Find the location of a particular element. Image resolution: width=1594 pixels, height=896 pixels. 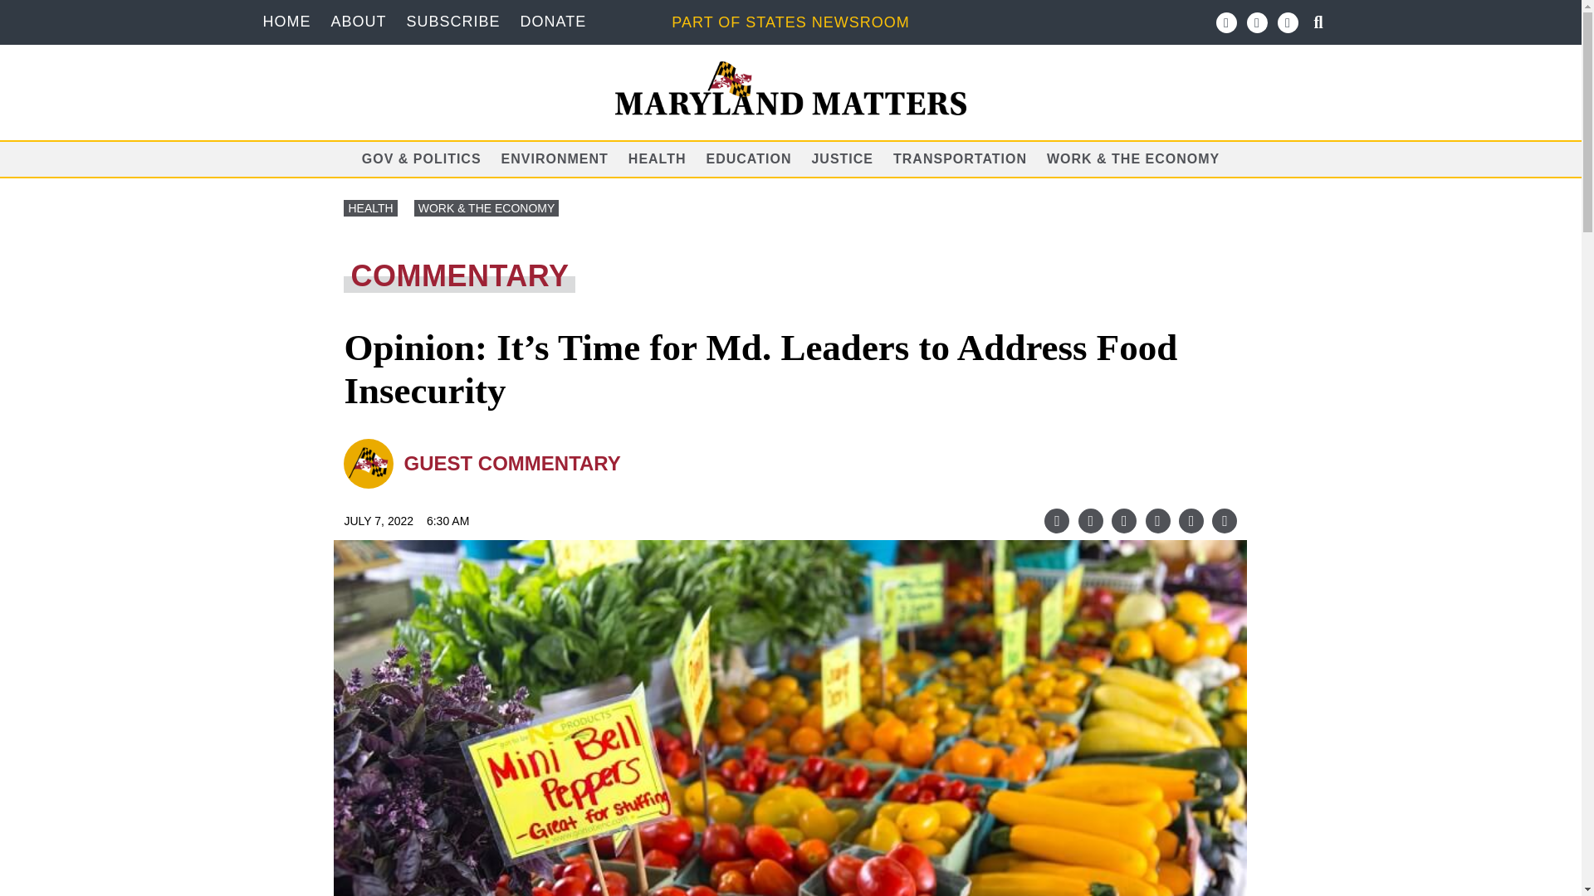

EDUCATION is located at coordinates (749, 158).